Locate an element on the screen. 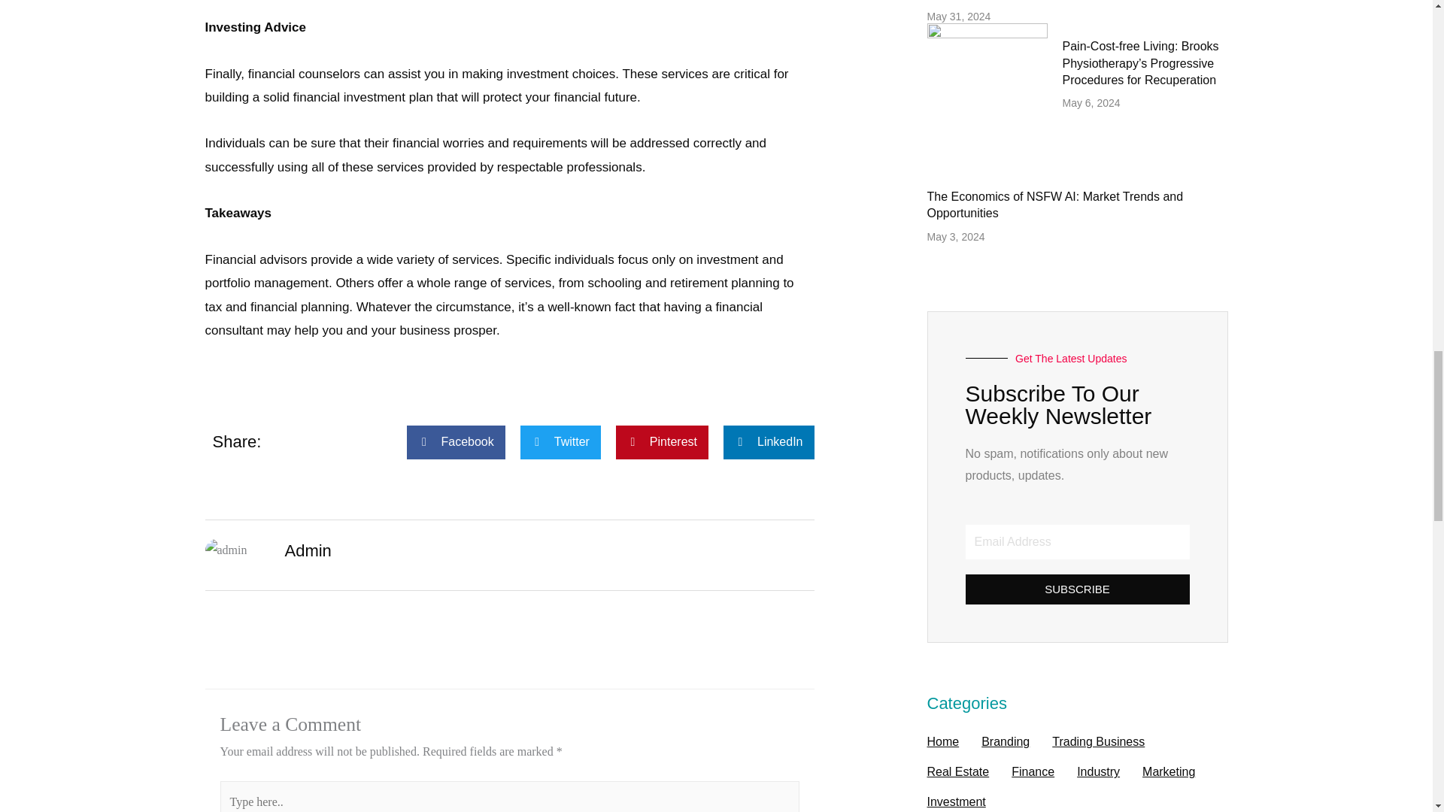 The width and height of the screenshot is (1444, 812). Finance is located at coordinates (1033, 771).